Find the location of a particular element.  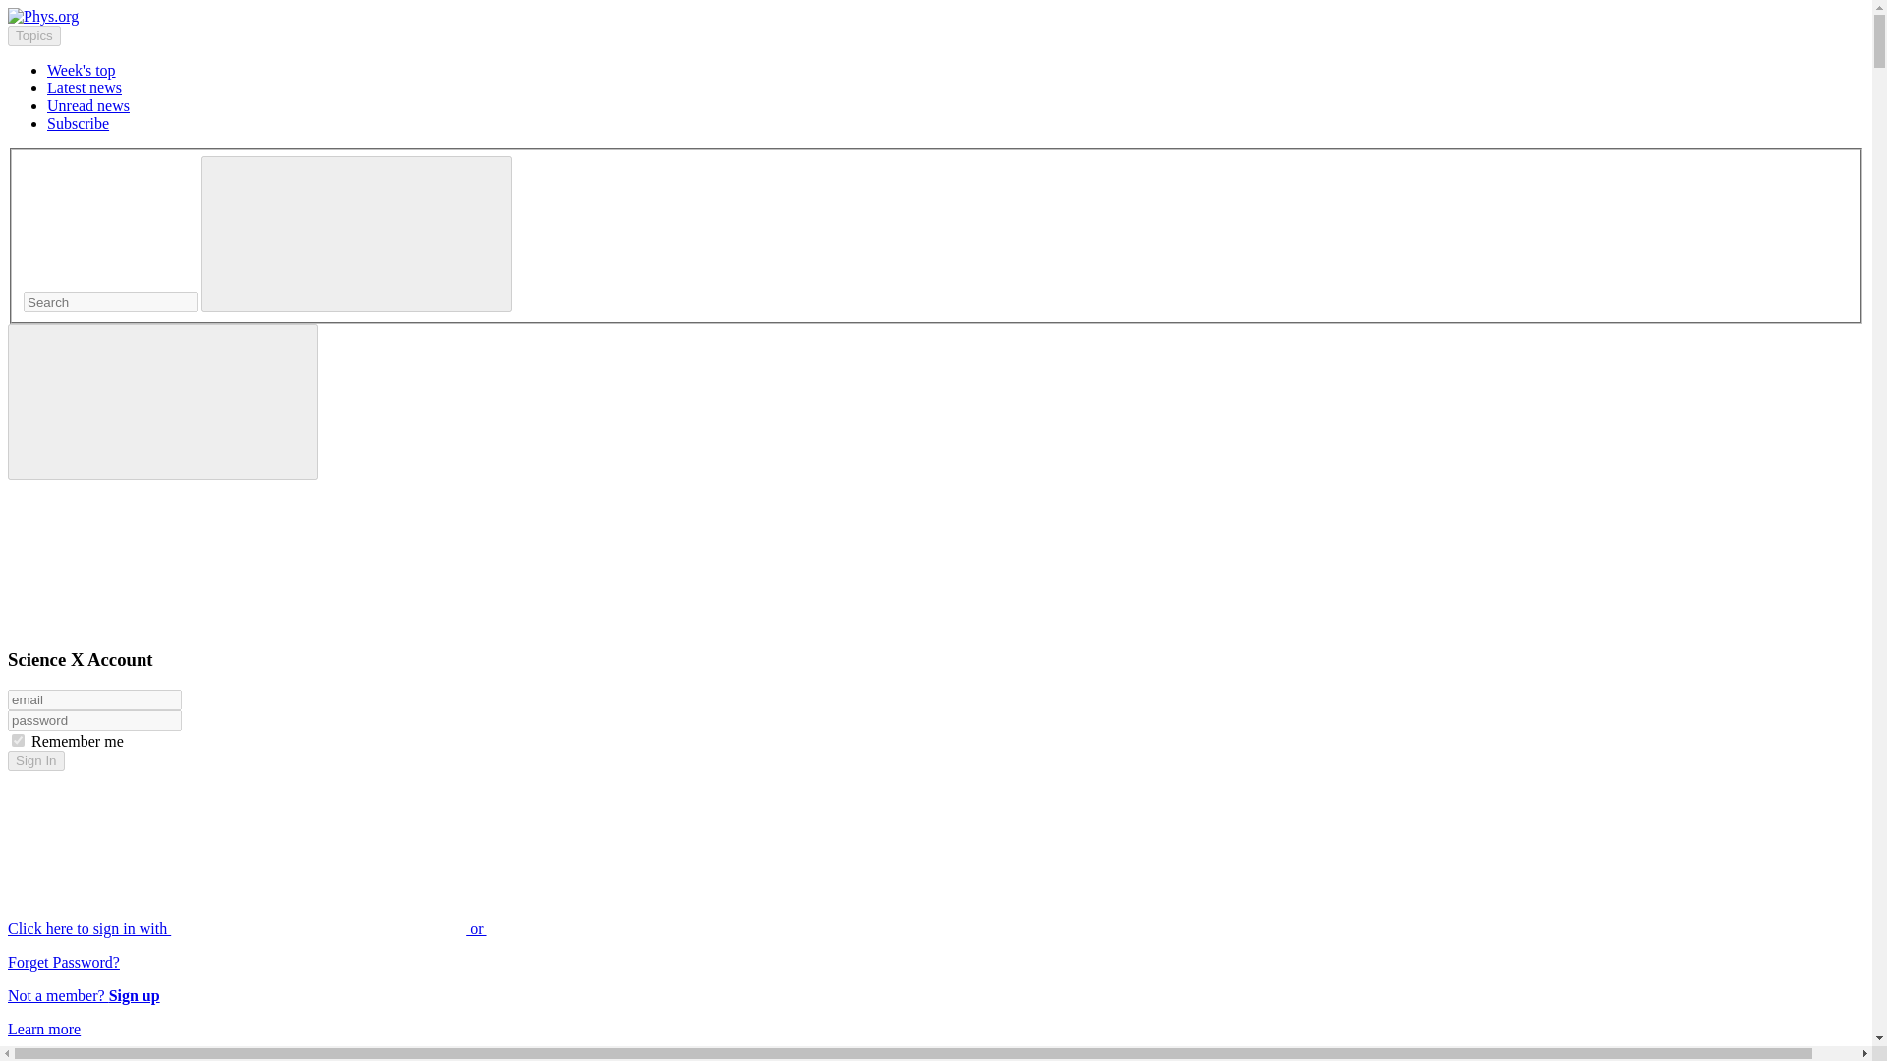

Subscribe is located at coordinates (79, 122).